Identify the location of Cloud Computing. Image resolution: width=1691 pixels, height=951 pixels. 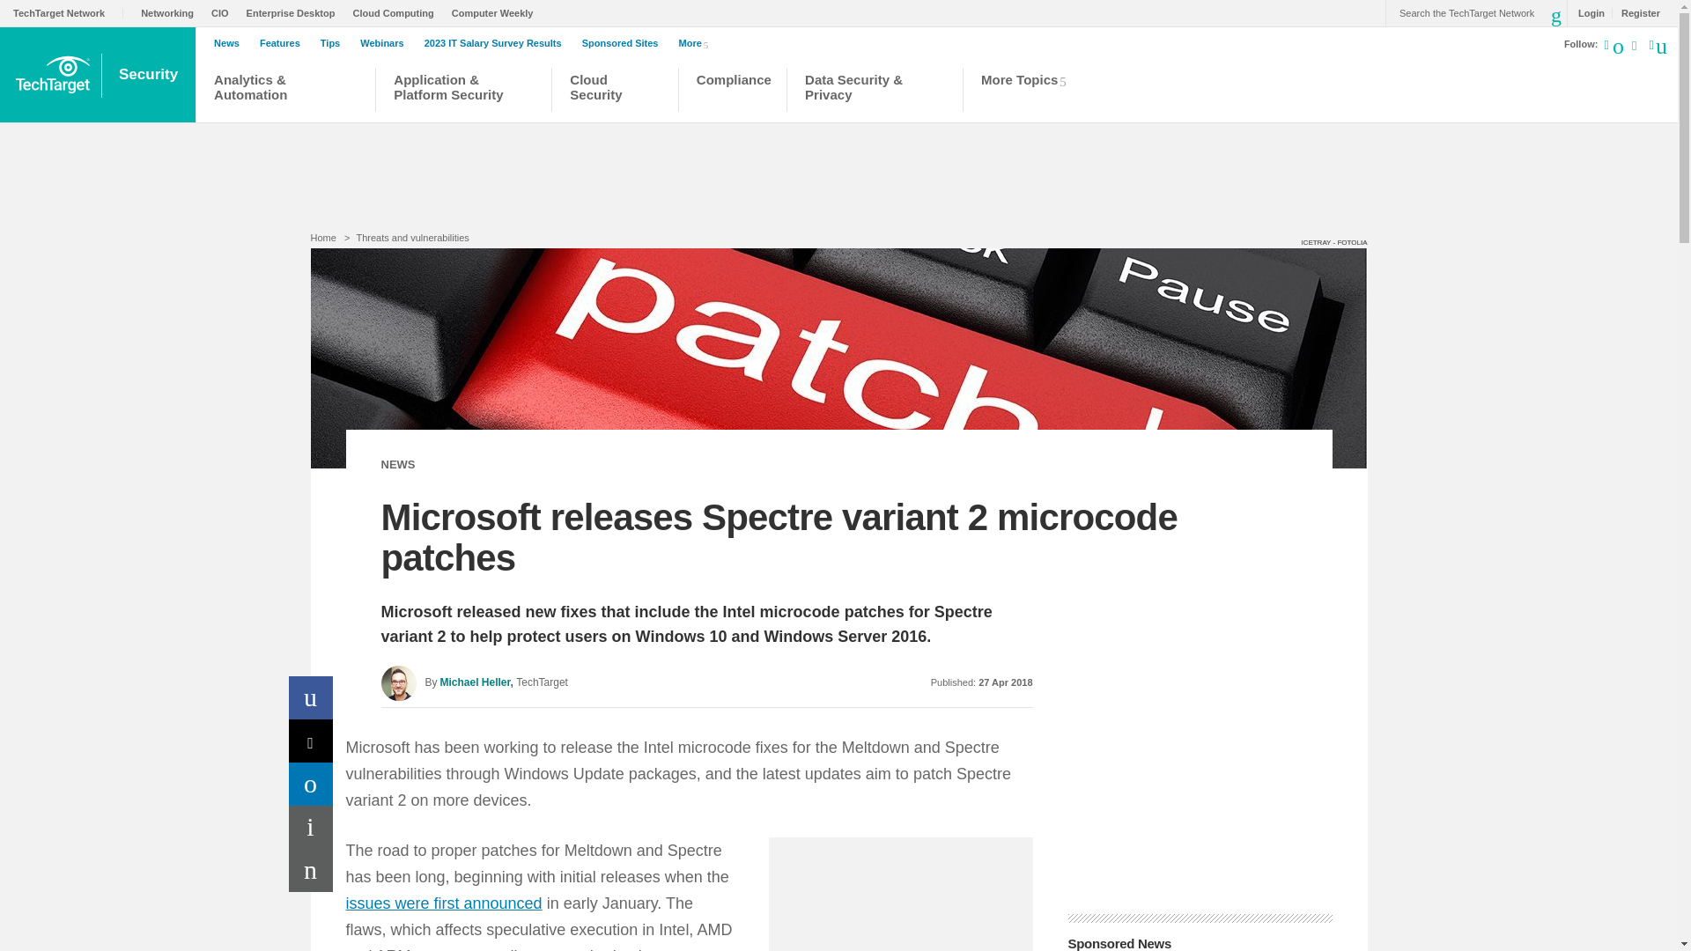
(396, 12).